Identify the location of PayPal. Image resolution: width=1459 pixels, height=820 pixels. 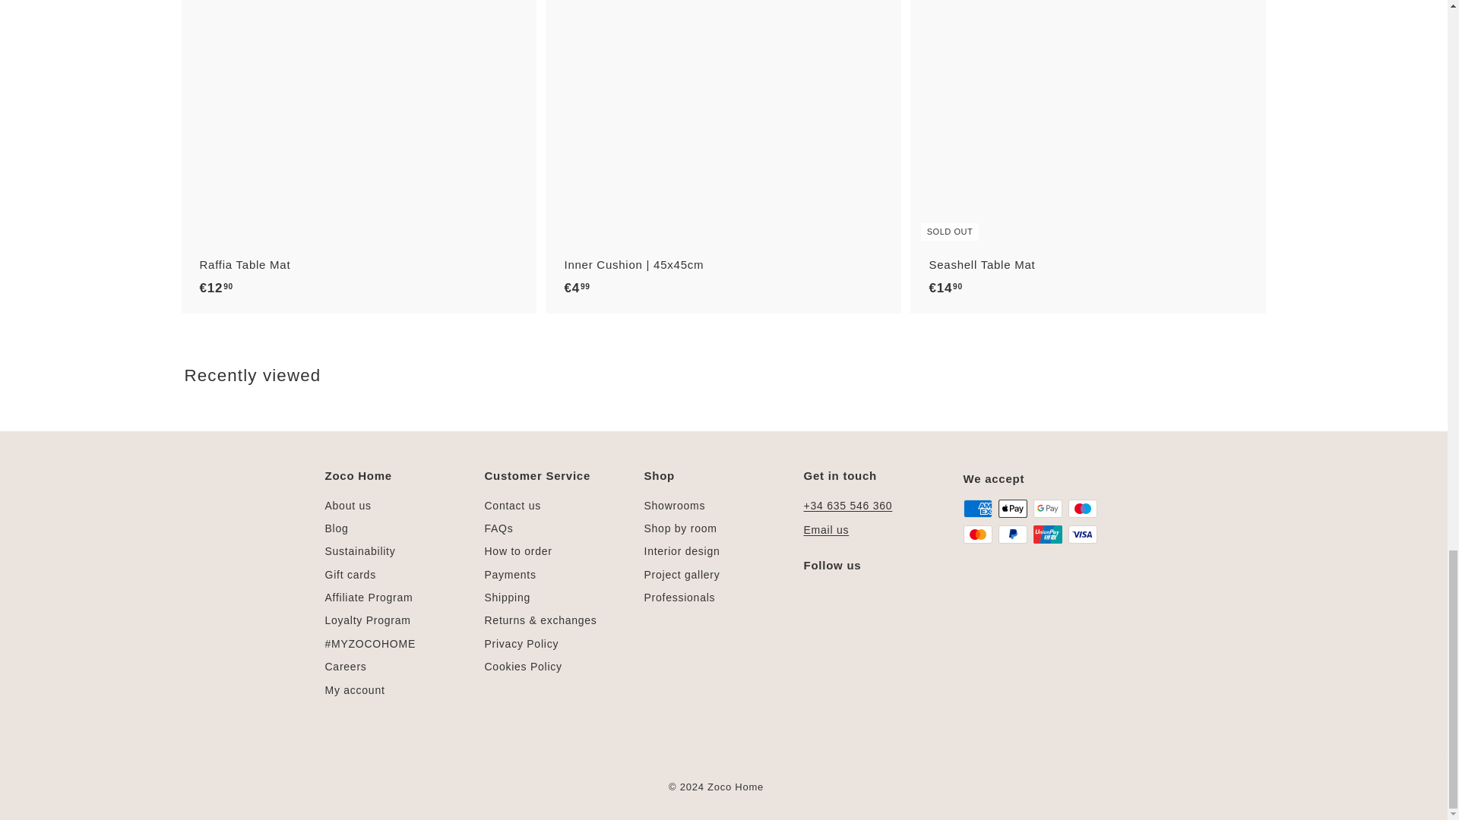
(1012, 535).